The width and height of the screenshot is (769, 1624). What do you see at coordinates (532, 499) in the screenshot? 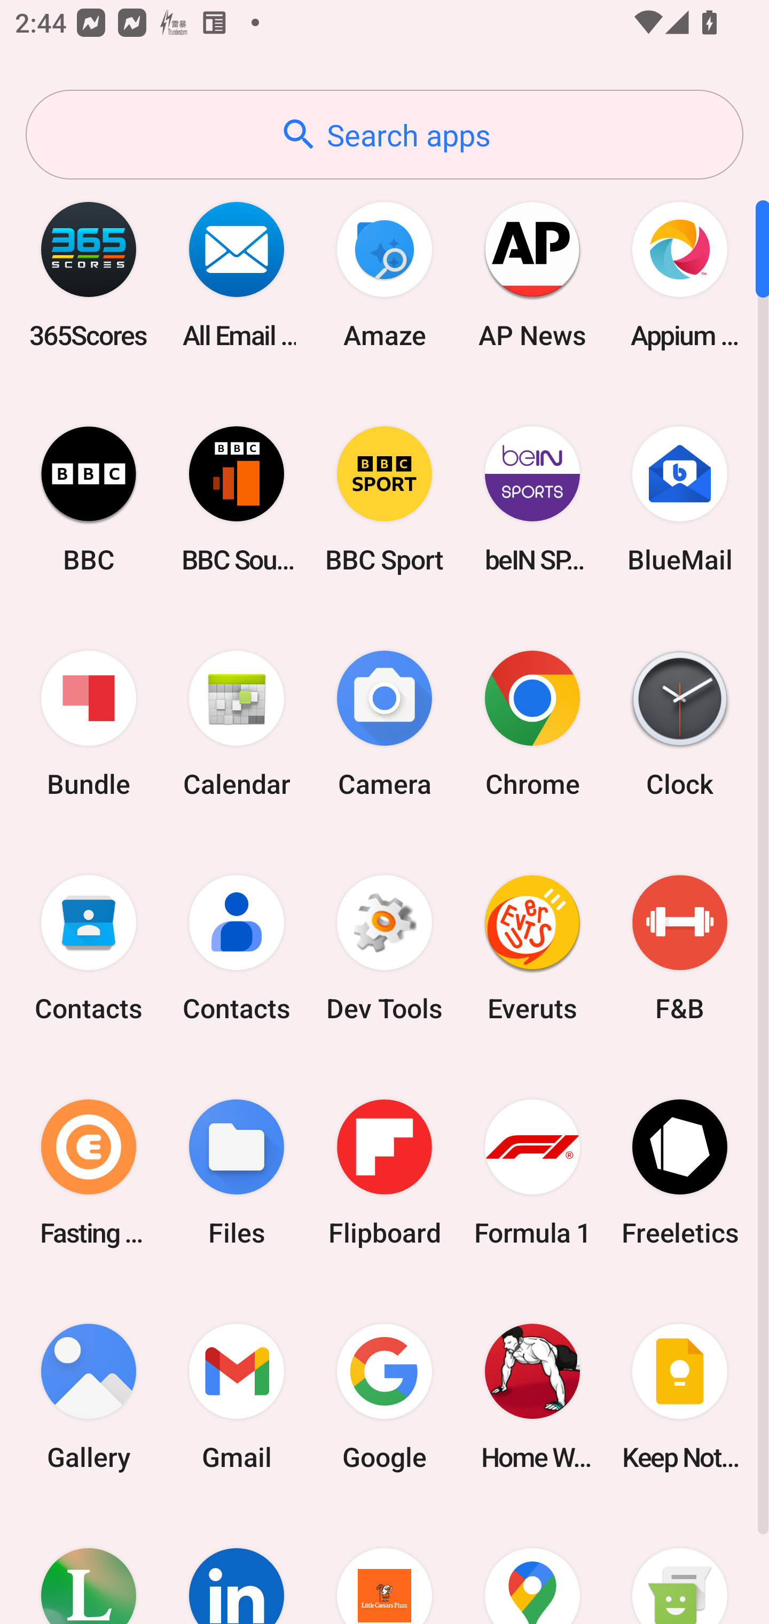
I see `beIN SPORTS` at bounding box center [532, 499].